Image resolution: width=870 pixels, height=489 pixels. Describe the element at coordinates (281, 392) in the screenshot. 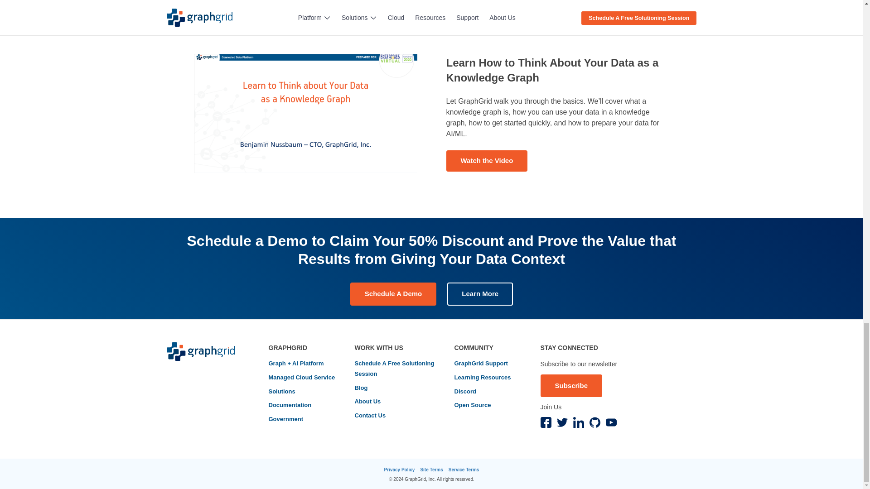

I see `Solutions` at that location.